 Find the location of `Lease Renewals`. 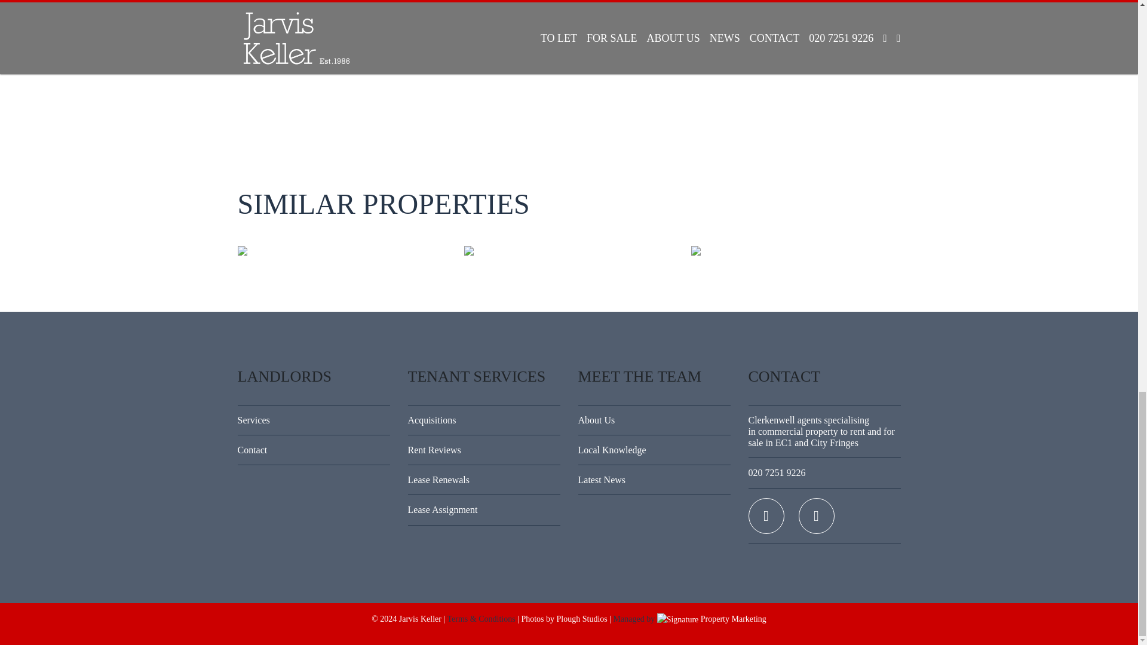

Lease Renewals is located at coordinates (483, 480).